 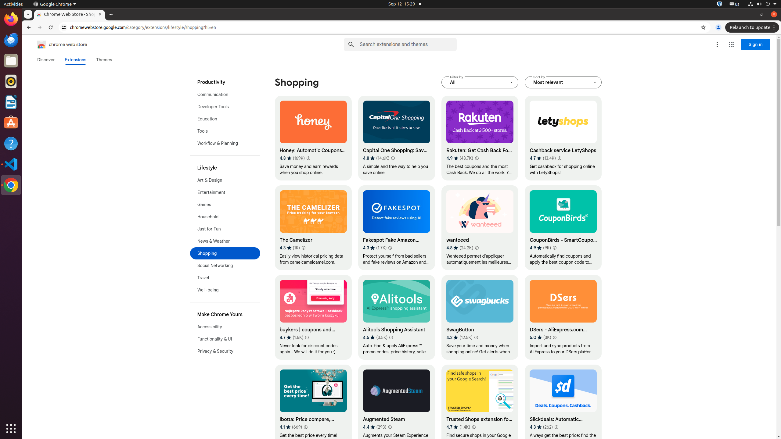 I want to click on Alitools Shopping Assistant, so click(x=397, y=317).